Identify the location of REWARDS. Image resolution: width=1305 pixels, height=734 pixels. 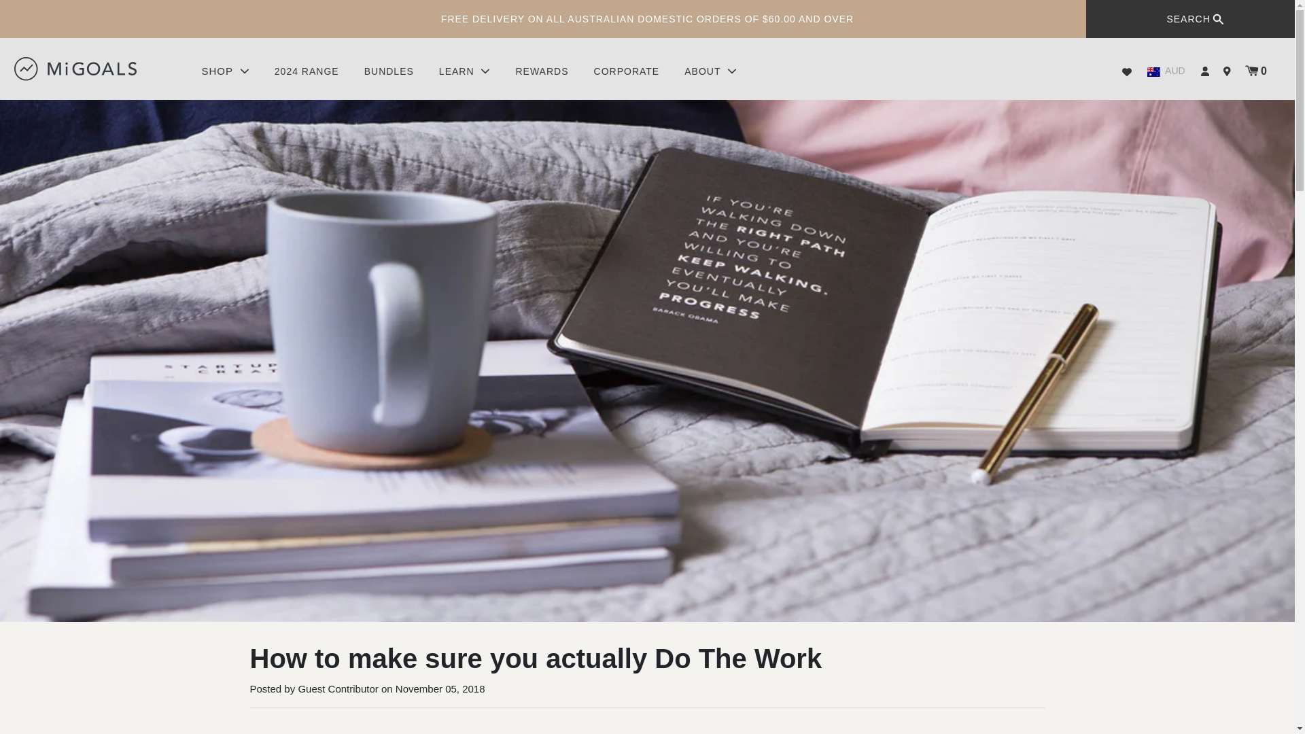
(541, 71).